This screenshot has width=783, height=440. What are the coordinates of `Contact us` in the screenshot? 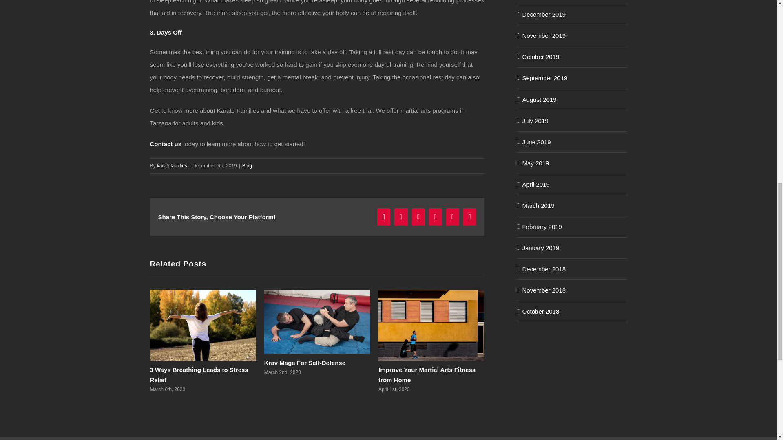 It's located at (166, 143).